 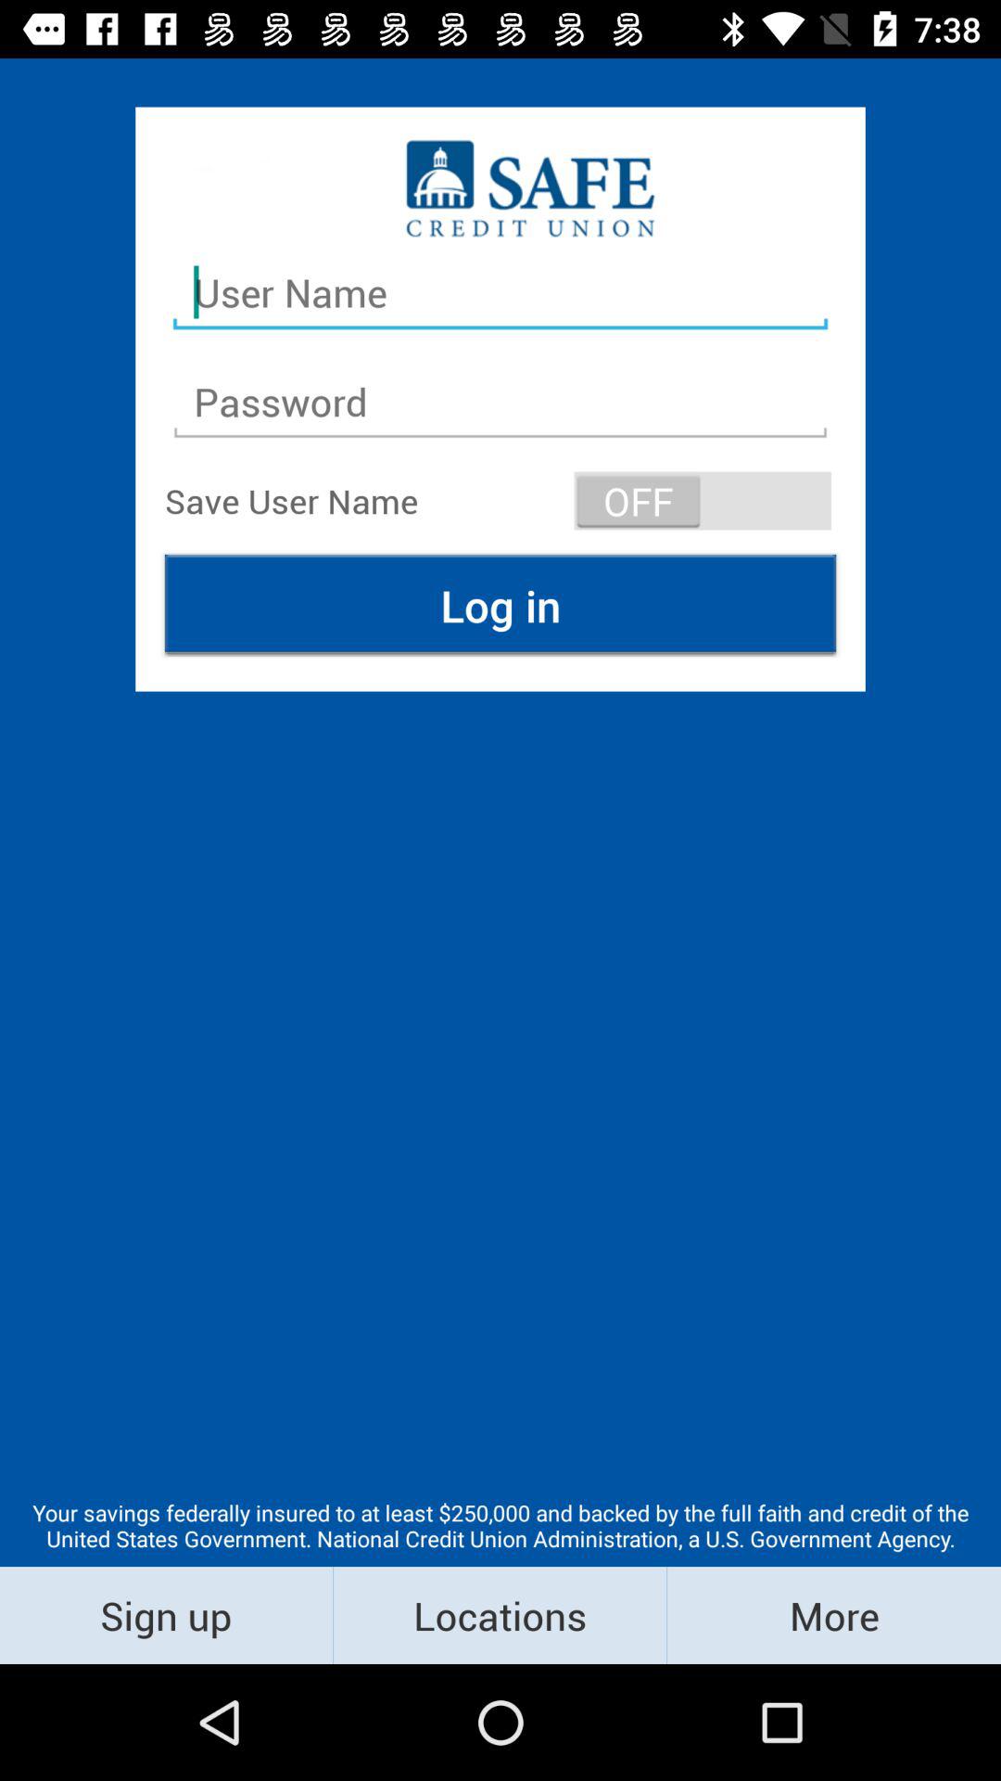 What do you see at coordinates (167, 1614) in the screenshot?
I see `jump to sign up item` at bounding box center [167, 1614].